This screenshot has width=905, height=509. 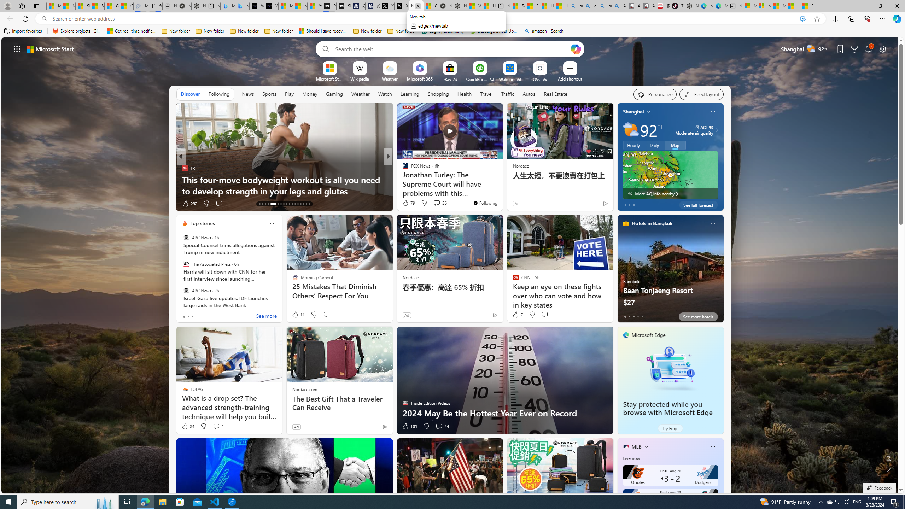 I want to click on Try Edge, so click(x=670, y=428).